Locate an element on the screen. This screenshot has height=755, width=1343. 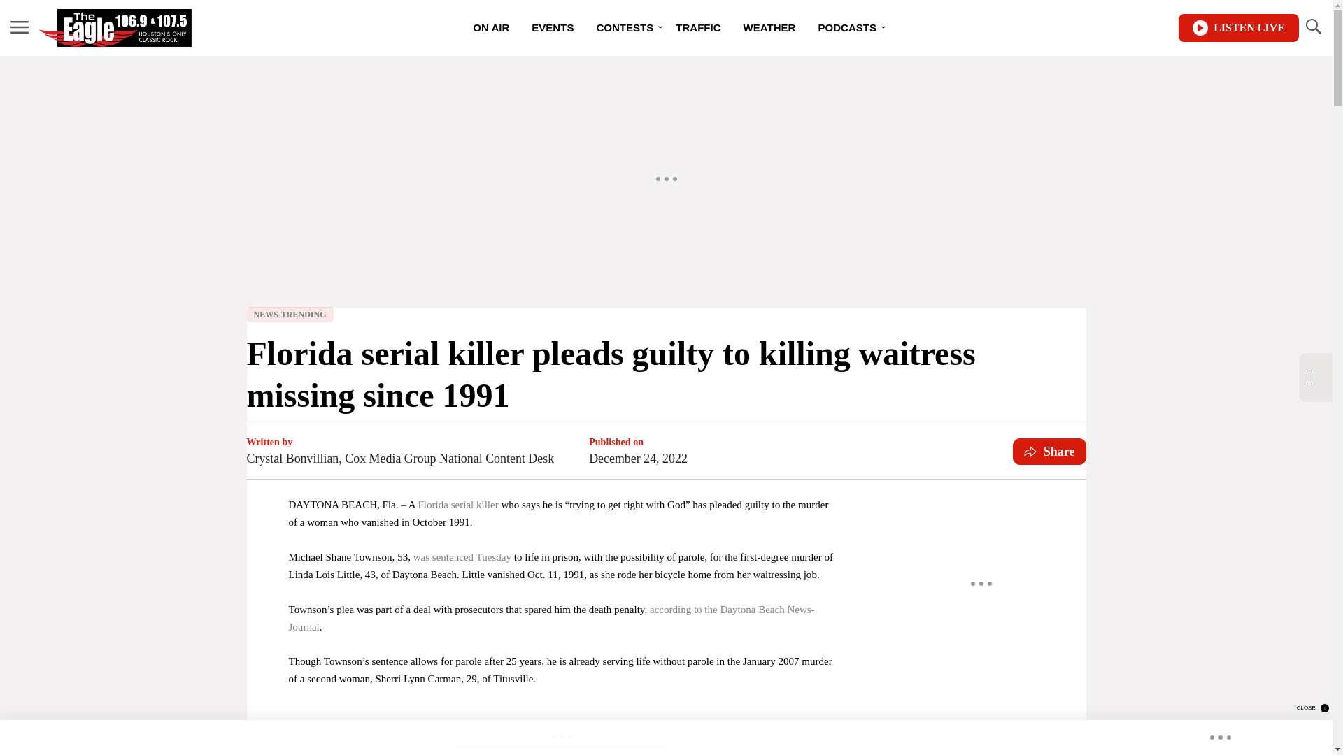
ON AIR is located at coordinates (491, 28).